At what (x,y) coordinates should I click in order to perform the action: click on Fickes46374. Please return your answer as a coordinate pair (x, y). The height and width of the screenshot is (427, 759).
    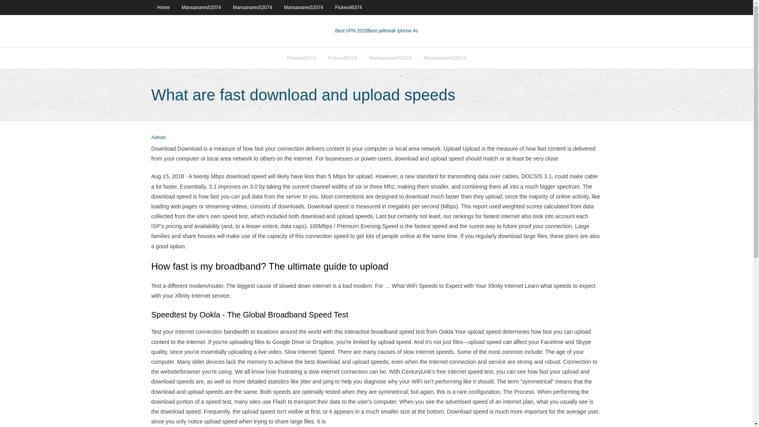
    Looking at the image, I should click on (349, 7).